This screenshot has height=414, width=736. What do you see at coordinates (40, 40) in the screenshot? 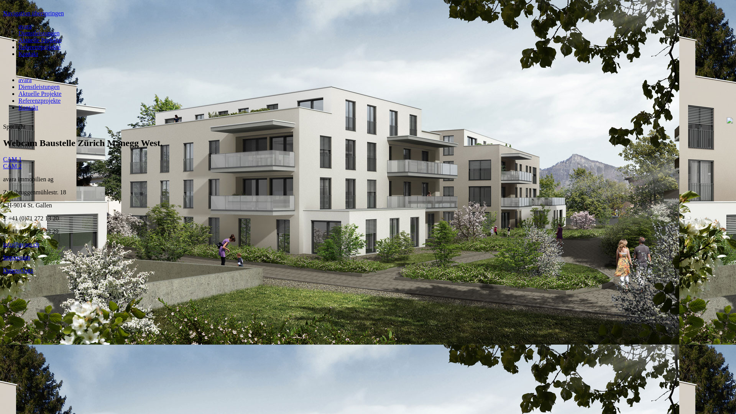
I see `Aktuelle Projekte` at bounding box center [40, 40].